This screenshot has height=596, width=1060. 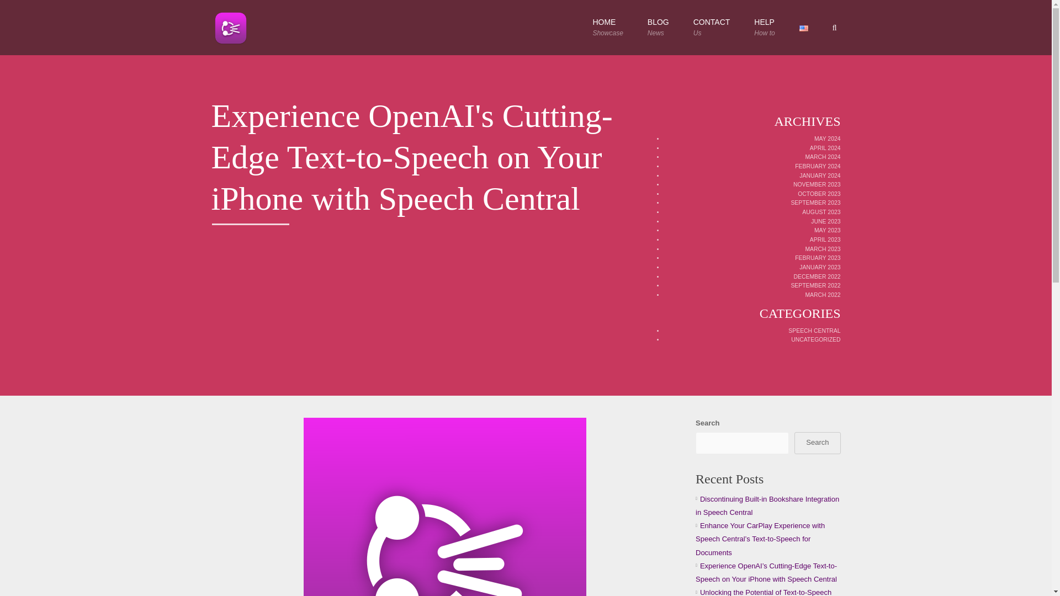 What do you see at coordinates (823, 249) in the screenshot?
I see `MARCH 2023` at bounding box center [823, 249].